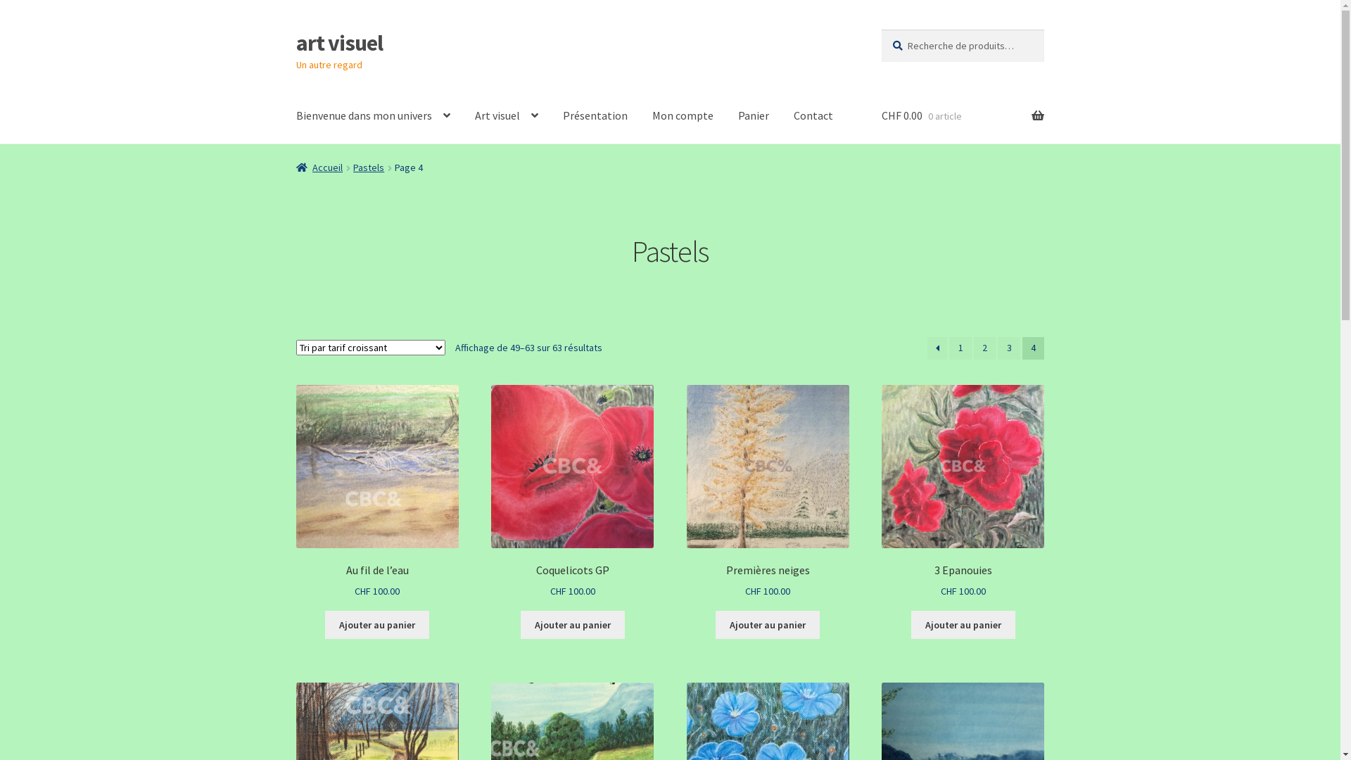 The image size is (1351, 760). I want to click on Art visuel, so click(507, 116).